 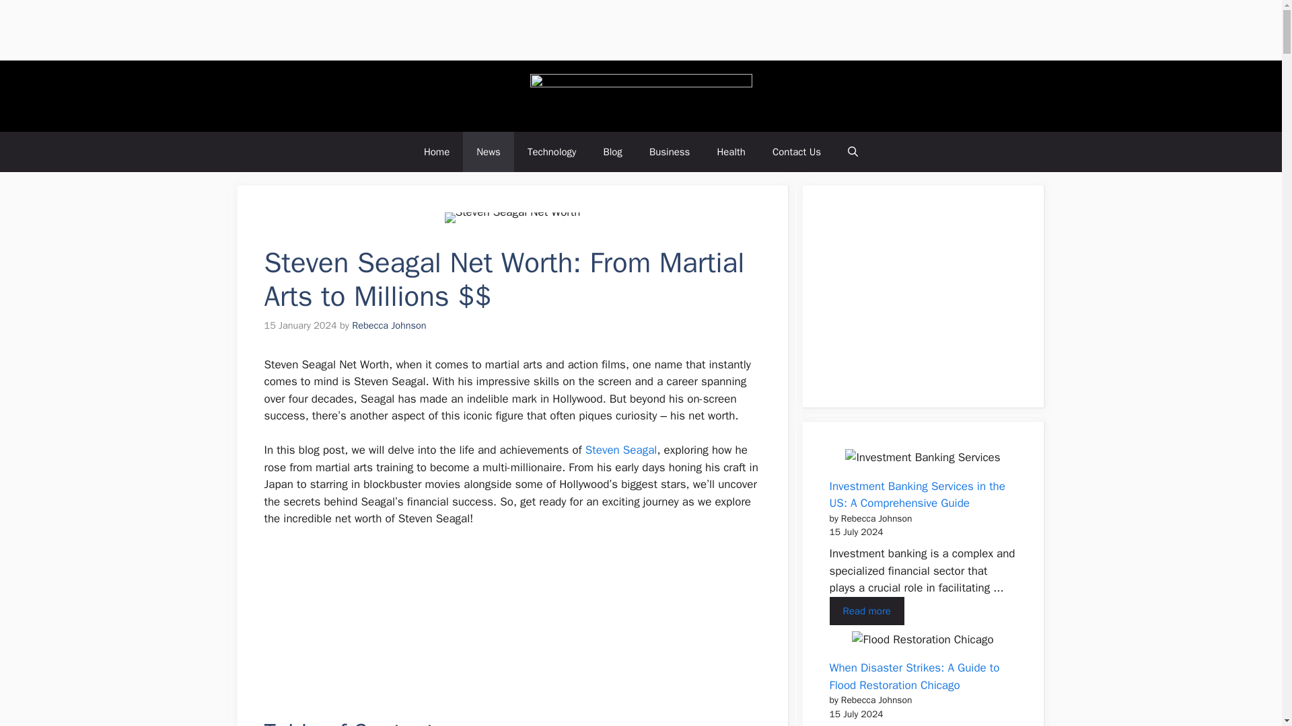 I want to click on Technology, so click(x=552, y=151).